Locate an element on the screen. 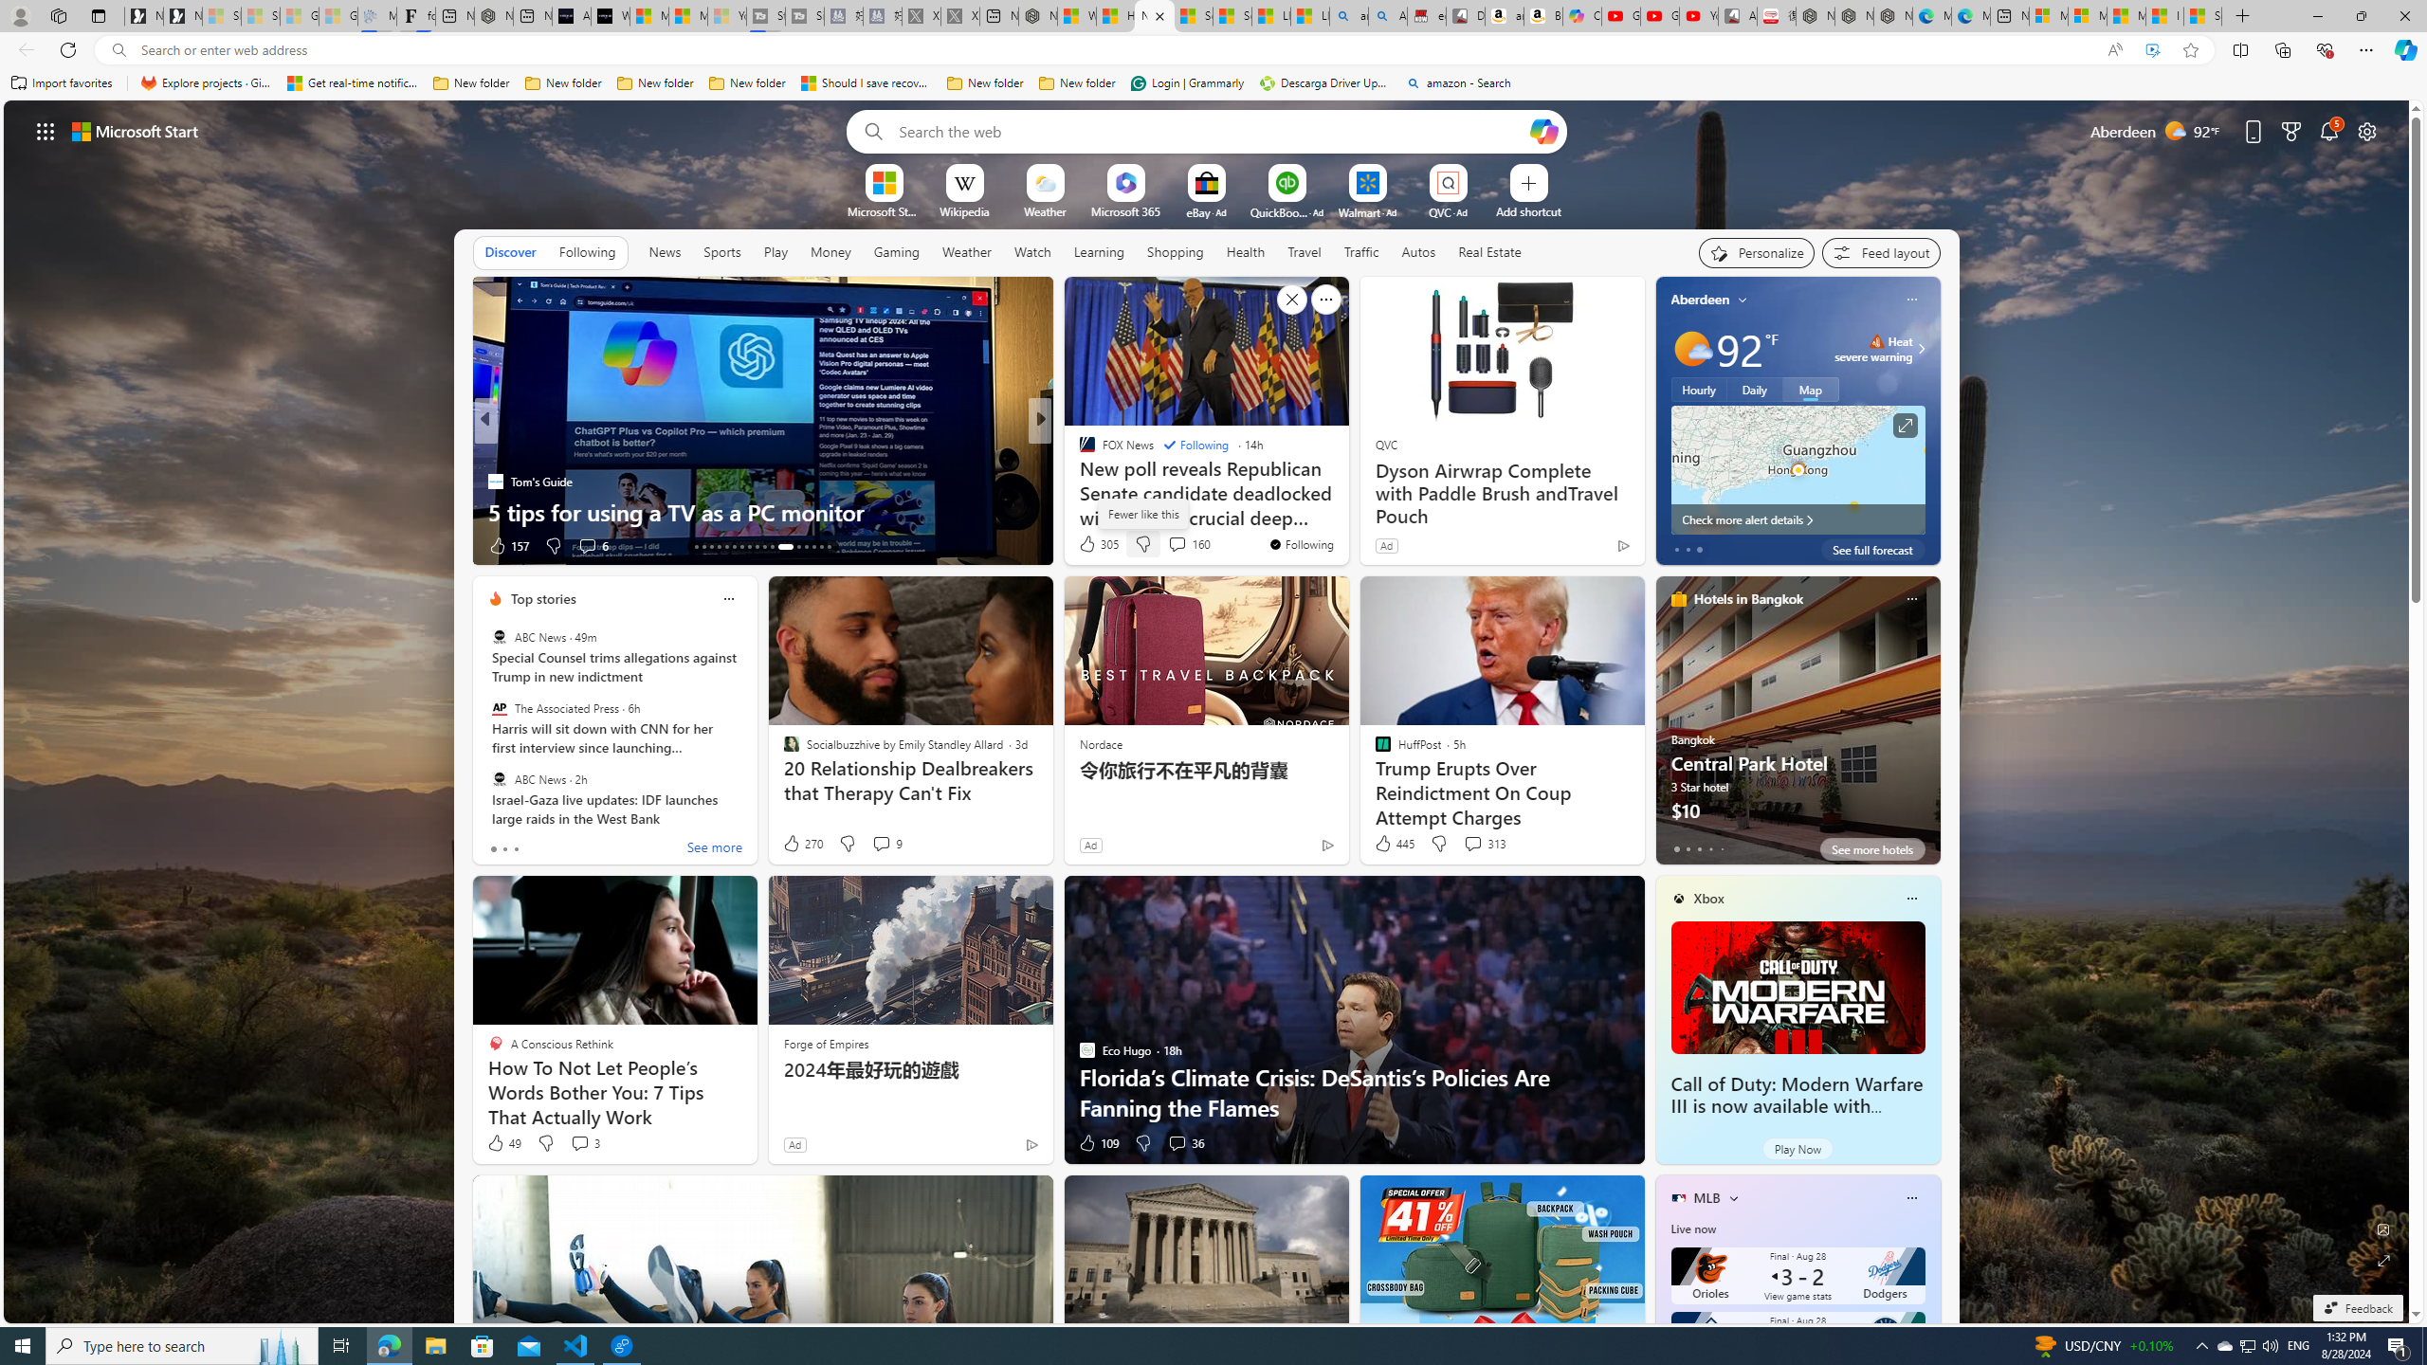  View comments 1k Comment is located at coordinates (1173, 546).